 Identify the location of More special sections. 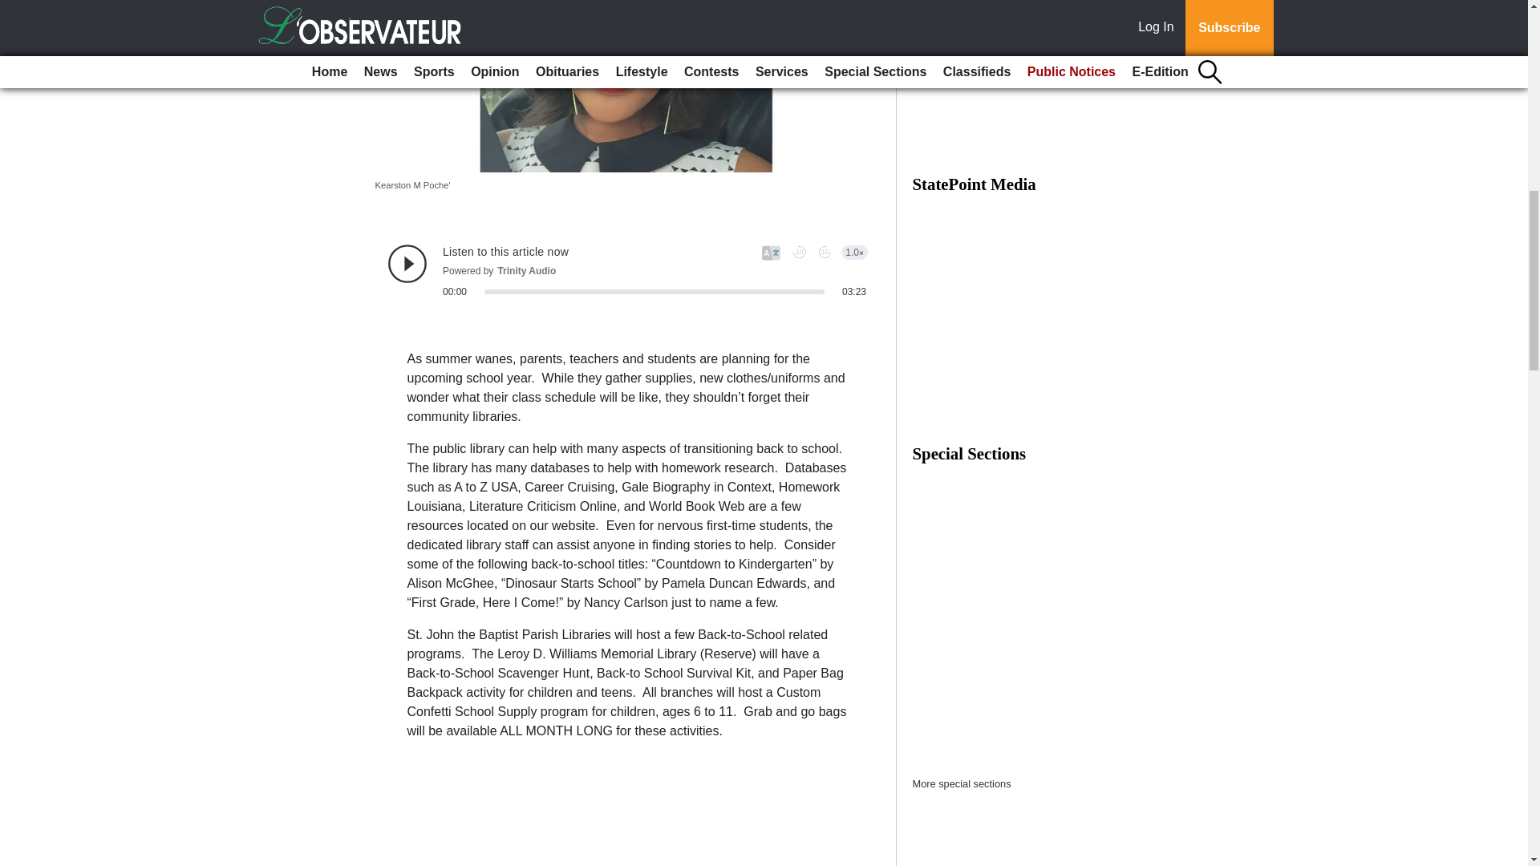
(962, 783).